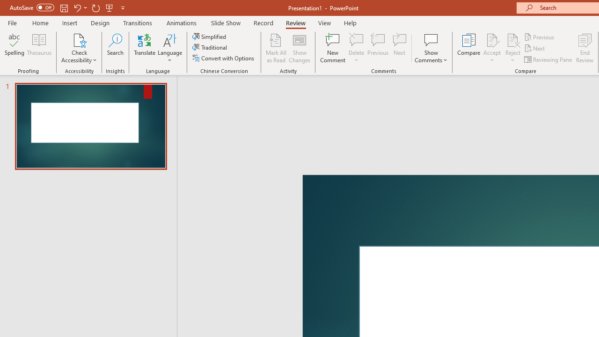 The width and height of the screenshot is (599, 337). Describe the element at coordinates (182, 22) in the screenshot. I see `Animations` at that location.